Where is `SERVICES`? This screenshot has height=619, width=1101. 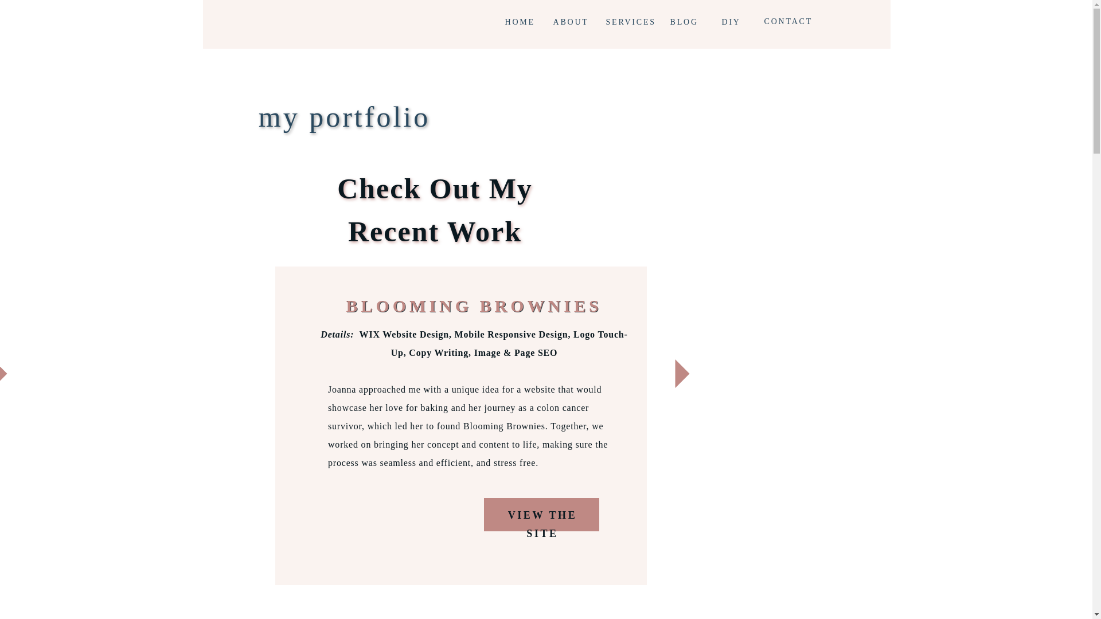
SERVICES is located at coordinates (633, 24).